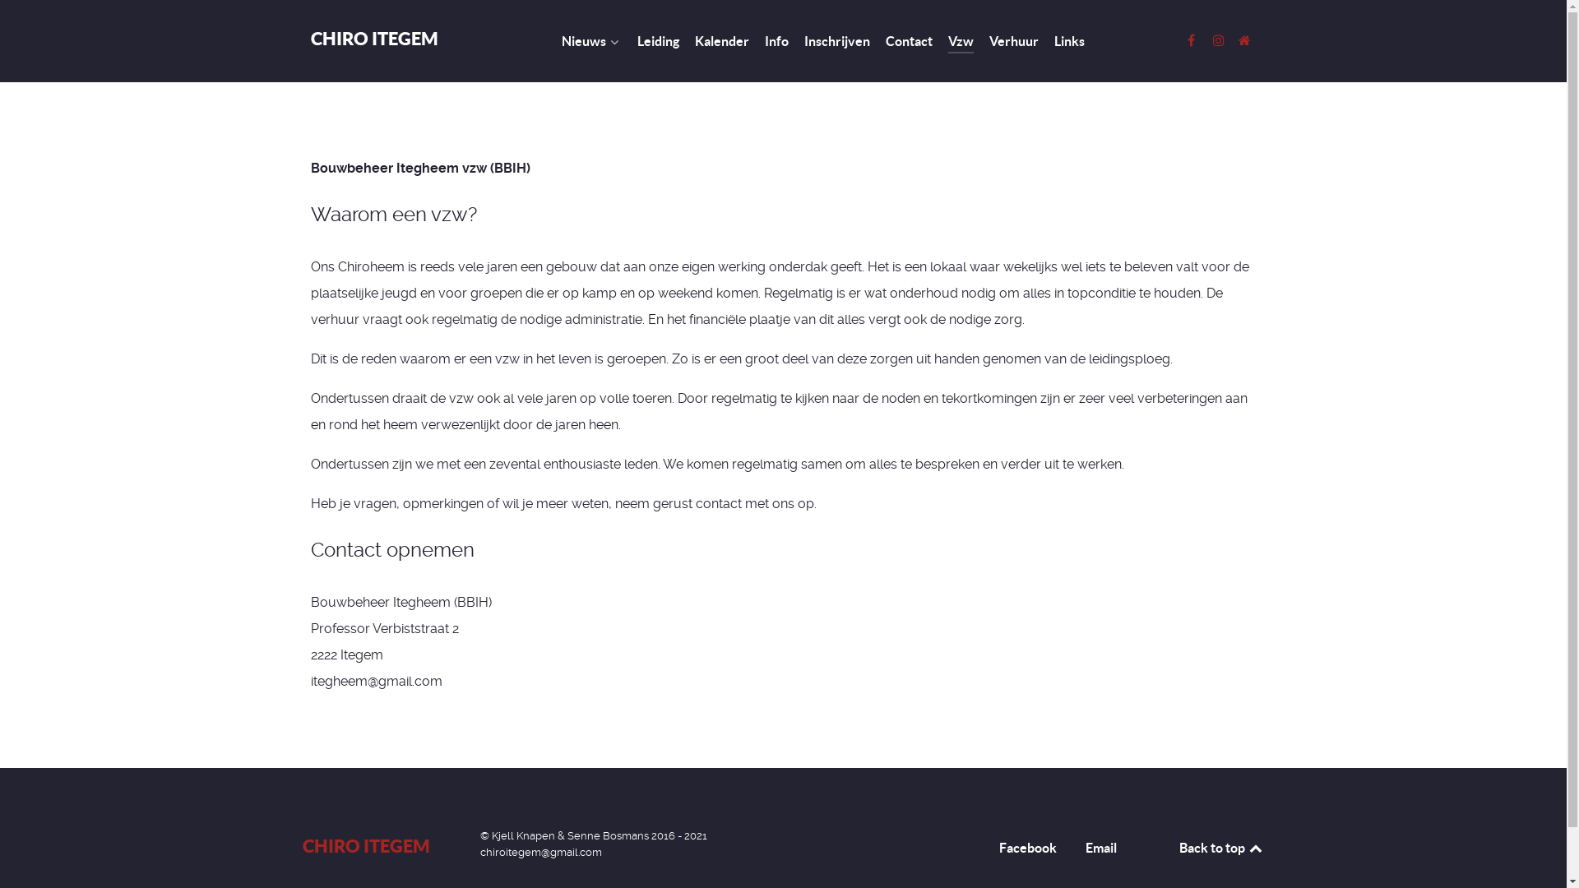 The width and height of the screenshot is (1579, 888). What do you see at coordinates (1101, 851) in the screenshot?
I see `Email` at bounding box center [1101, 851].